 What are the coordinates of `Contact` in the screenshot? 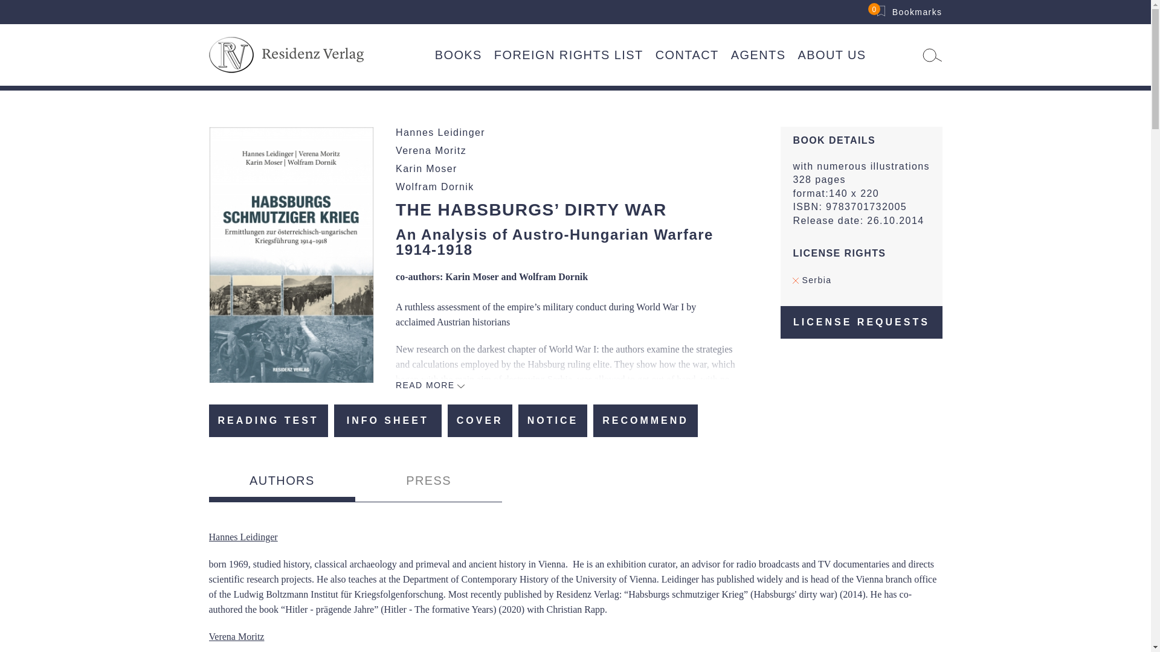 It's located at (688, 55).